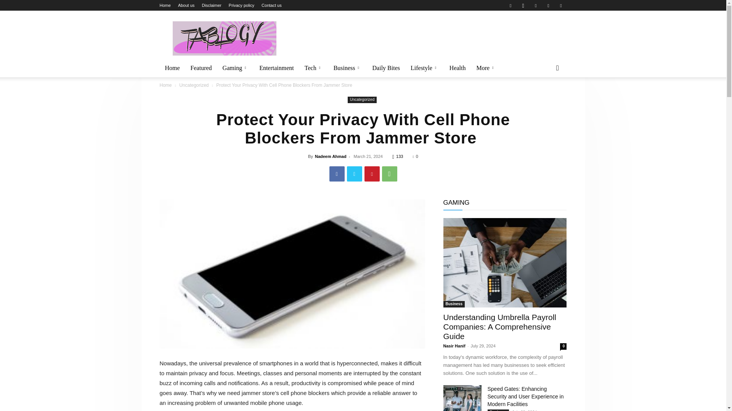 The image size is (732, 411). What do you see at coordinates (390, 174) in the screenshot?
I see `WhatsApp` at bounding box center [390, 174].